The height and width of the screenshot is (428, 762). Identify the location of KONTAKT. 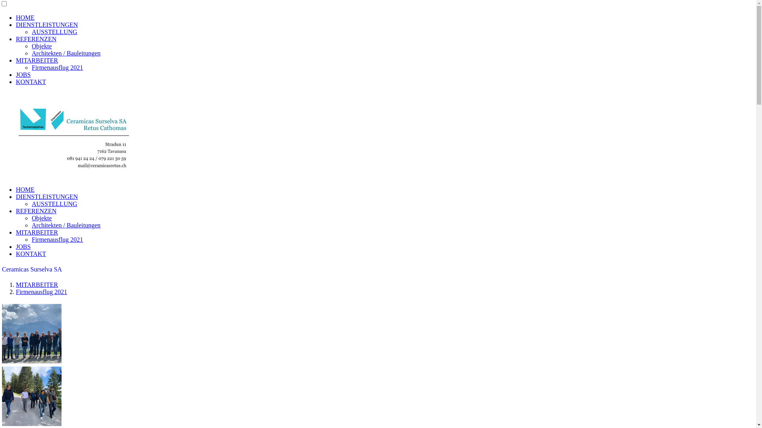
(31, 82).